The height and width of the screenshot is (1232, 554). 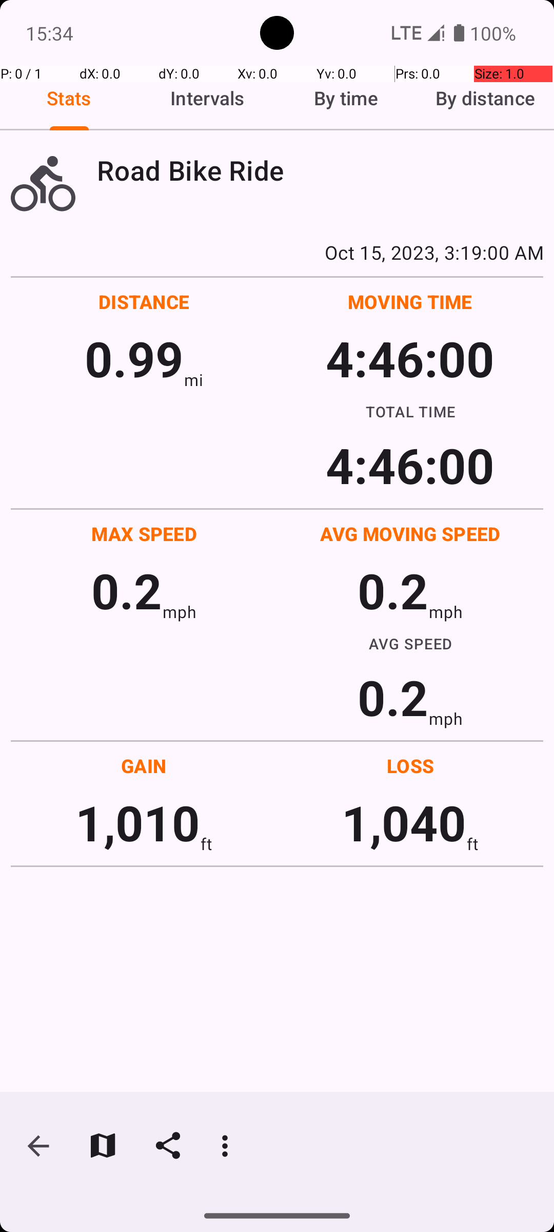 What do you see at coordinates (137, 822) in the screenshot?
I see `1,010` at bounding box center [137, 822].